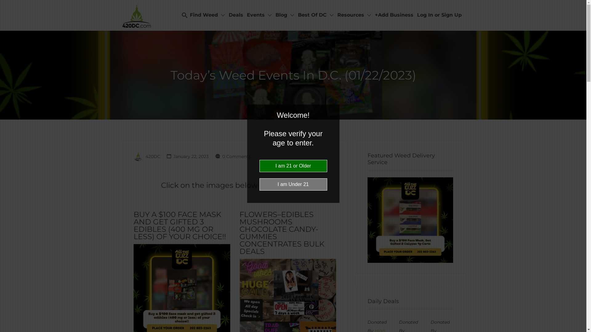 The width and height of the screenshot is (591, 332). What do you see at coordinates (410, 220) in the screenshot?
I see `Featured Weed Delivery Service` at bounding box center [410, 220].